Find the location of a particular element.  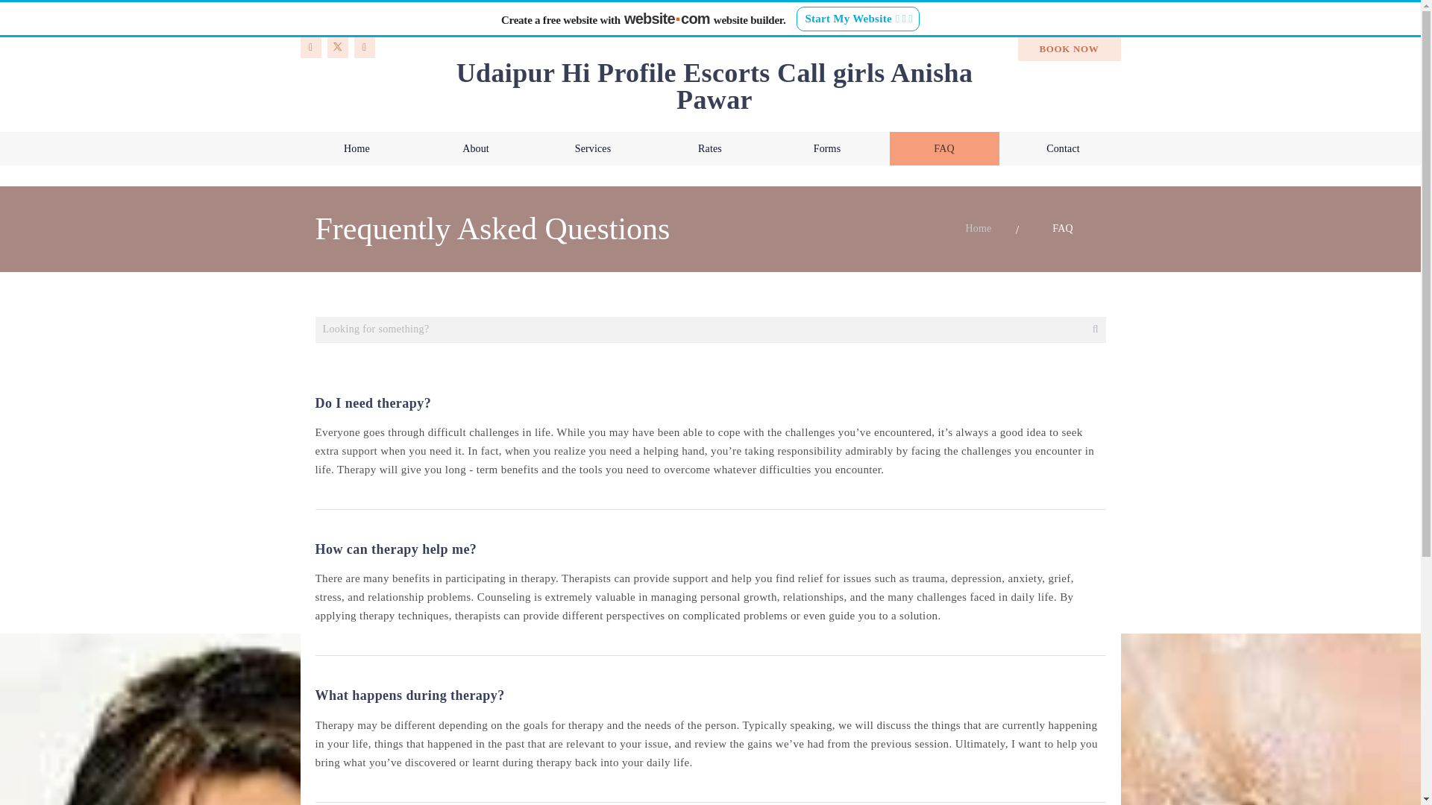

FAQ is located at coordinates (1062, 229).